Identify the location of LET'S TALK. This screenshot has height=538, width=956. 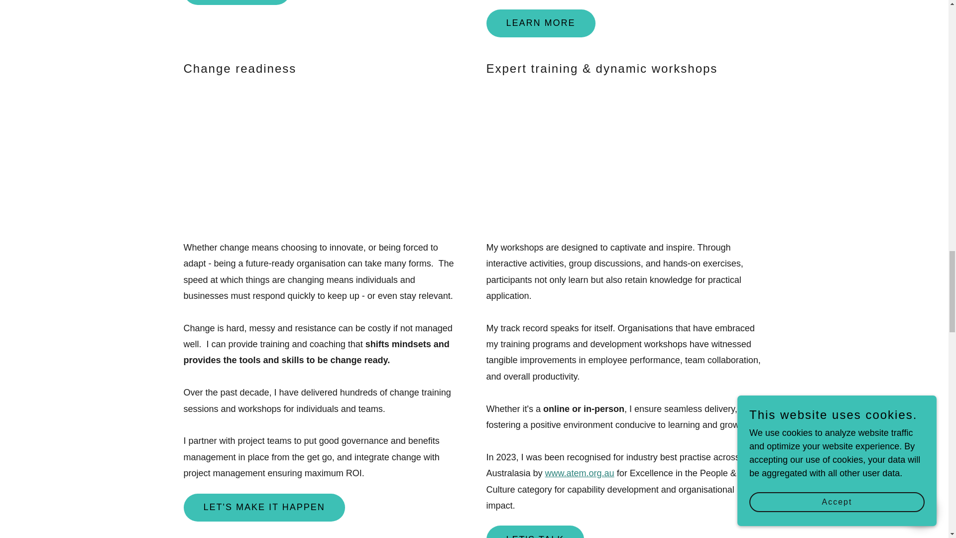
(535, 532).